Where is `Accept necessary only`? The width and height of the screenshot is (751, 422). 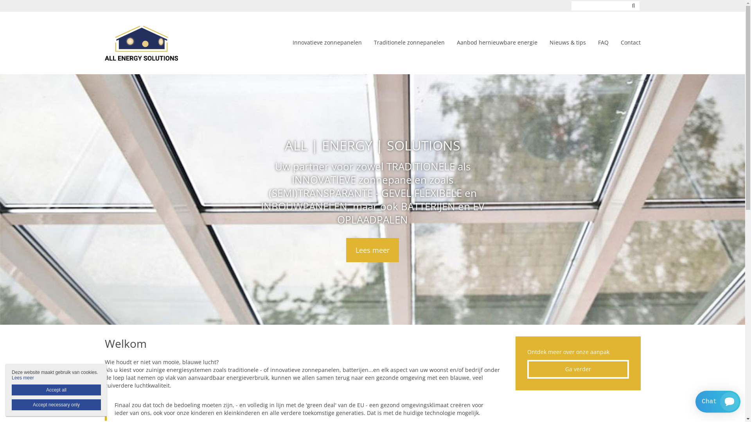 Accept necessary only is located at coordinates (56, 405).